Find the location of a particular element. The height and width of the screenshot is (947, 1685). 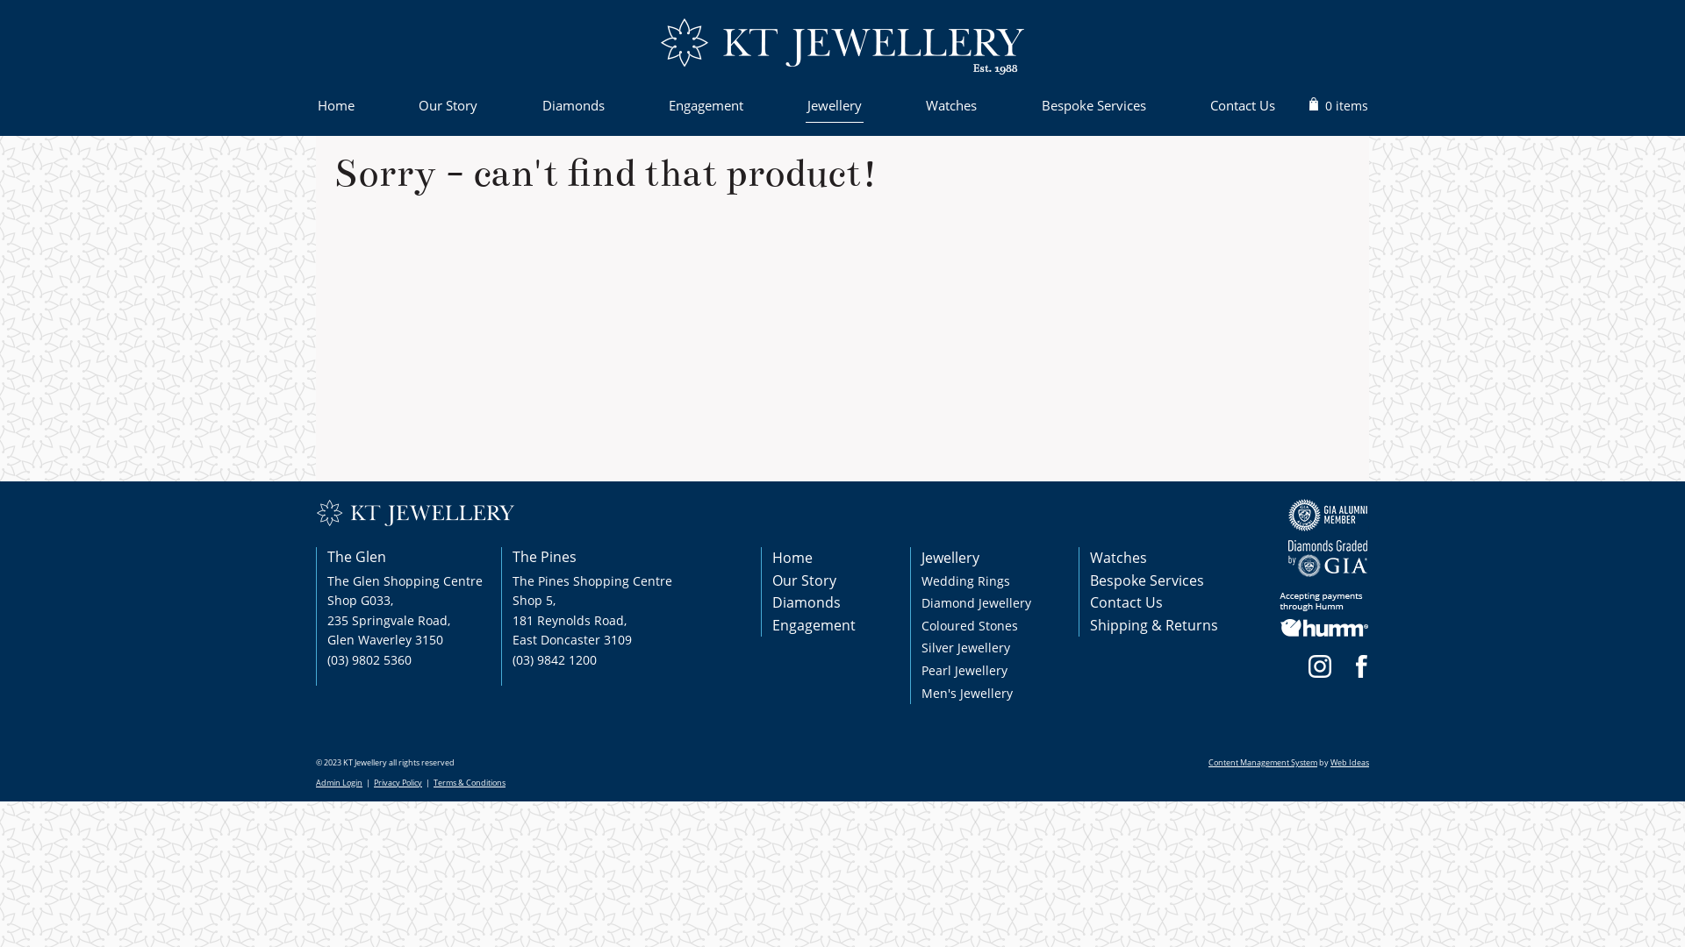

Admin Login is located at coordinates (339, 782).